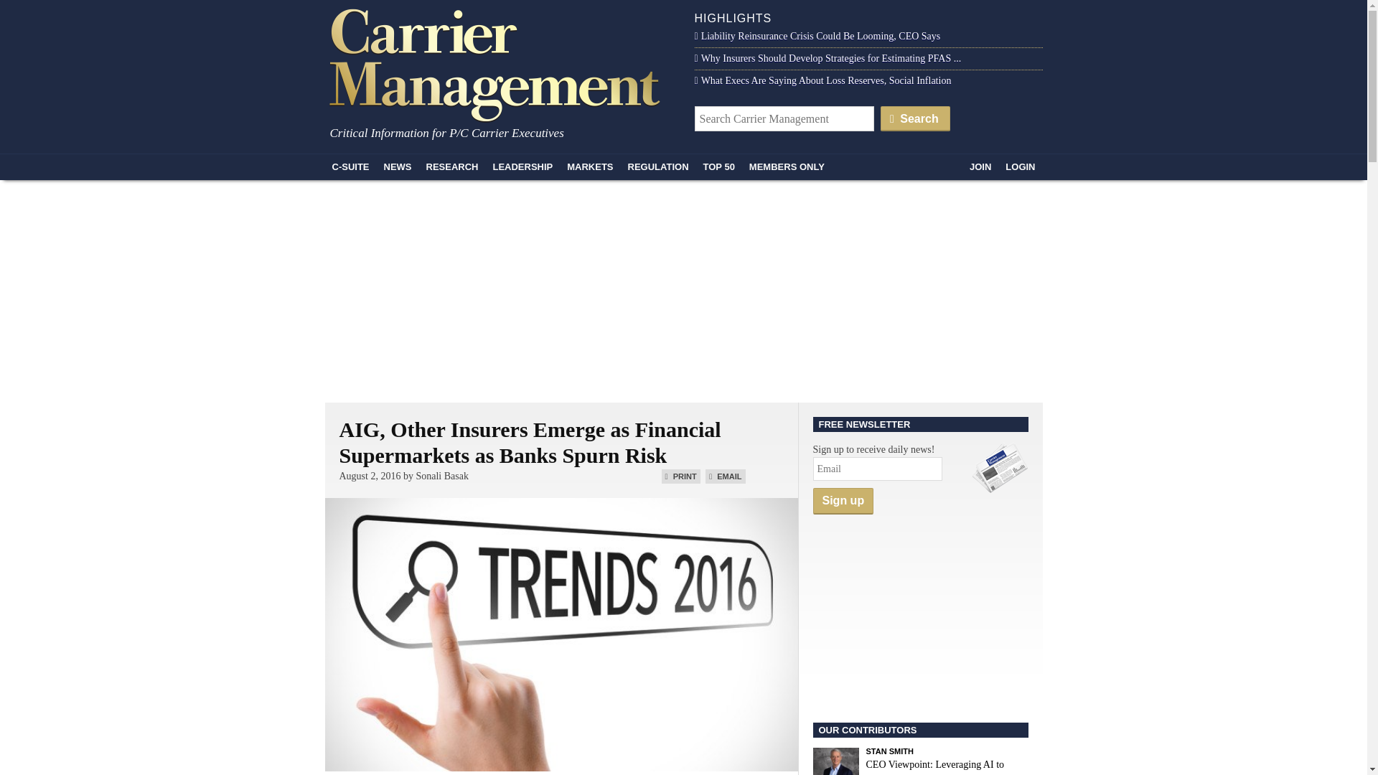  What do you see at coordinates (522, 166) in the screenshot?
I see `LEADERSHIP` at bounding box center [522, 166].